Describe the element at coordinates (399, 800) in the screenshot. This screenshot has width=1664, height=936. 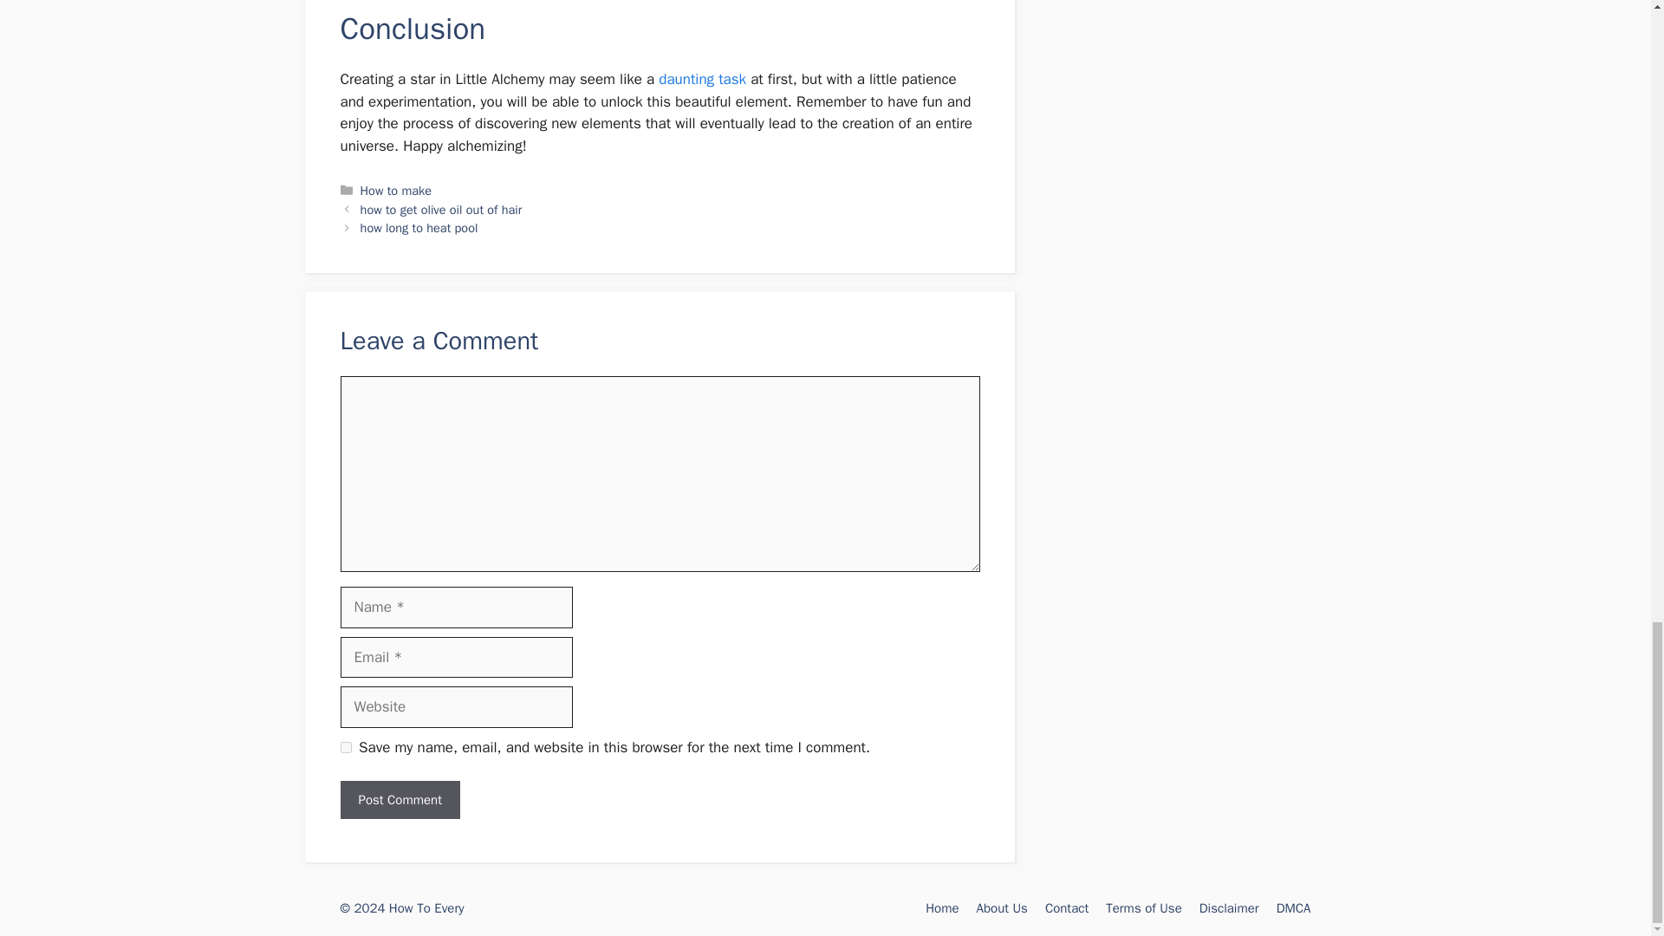
I see `Post Comment` at that location.